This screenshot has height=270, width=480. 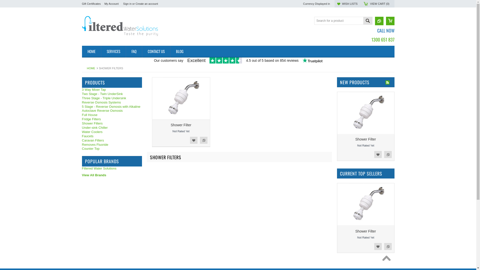 What do you see at coordinates (133, 51) in the screenshot?
I see `FAQ` at bounding box center [133, 51].